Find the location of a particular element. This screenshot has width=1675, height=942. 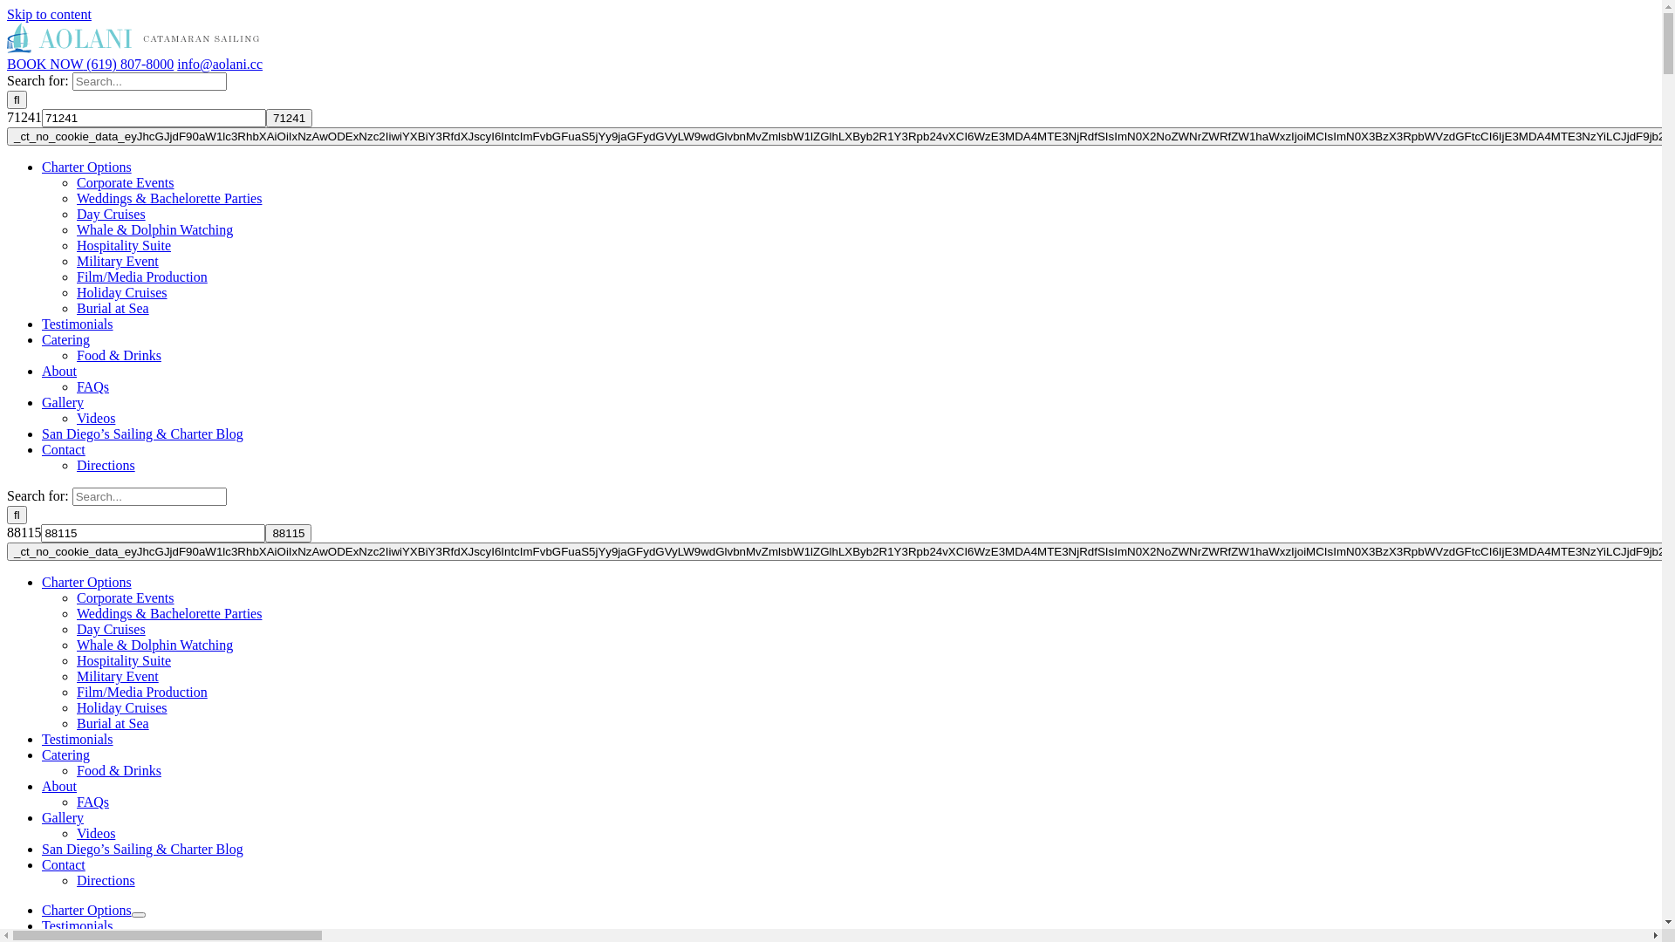

Day Cruises is located at coordinates (112, 215).